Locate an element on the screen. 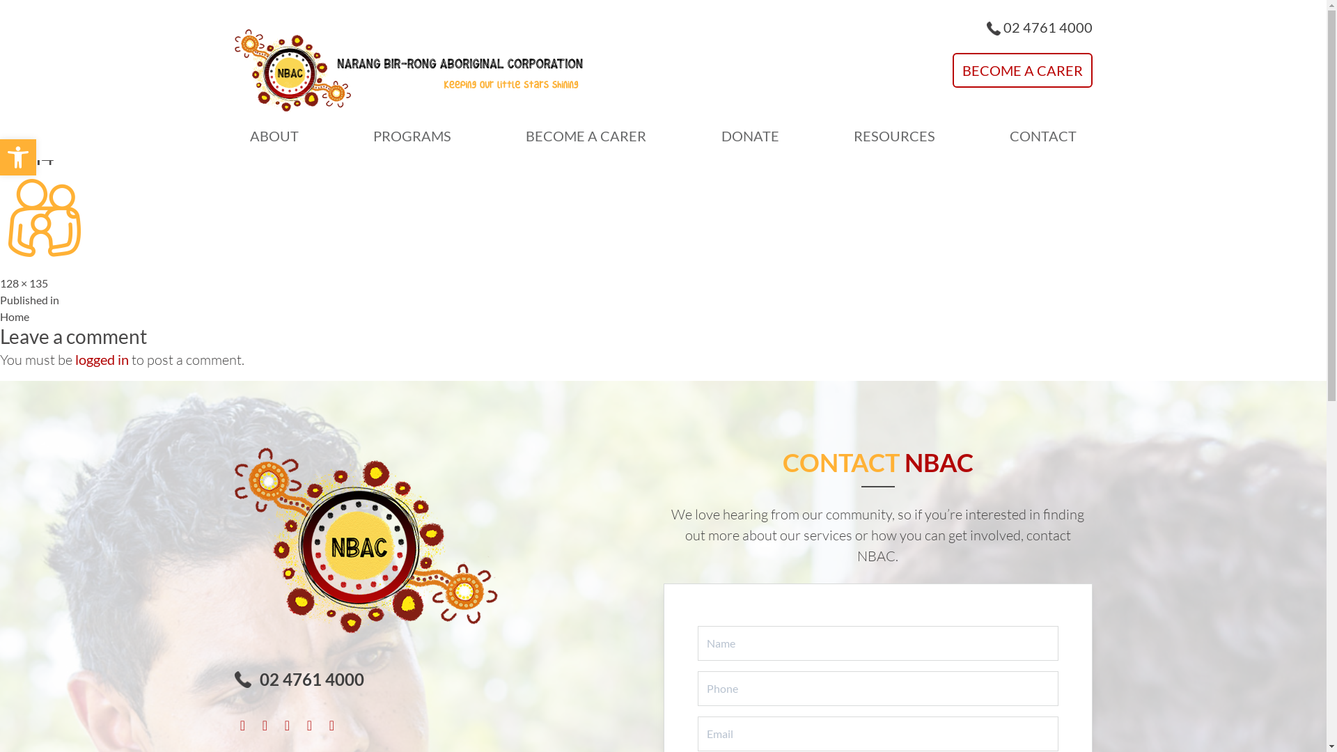 The height and width of the screenshot is (752, 1337). logged in is located at coordinates (102, 359).